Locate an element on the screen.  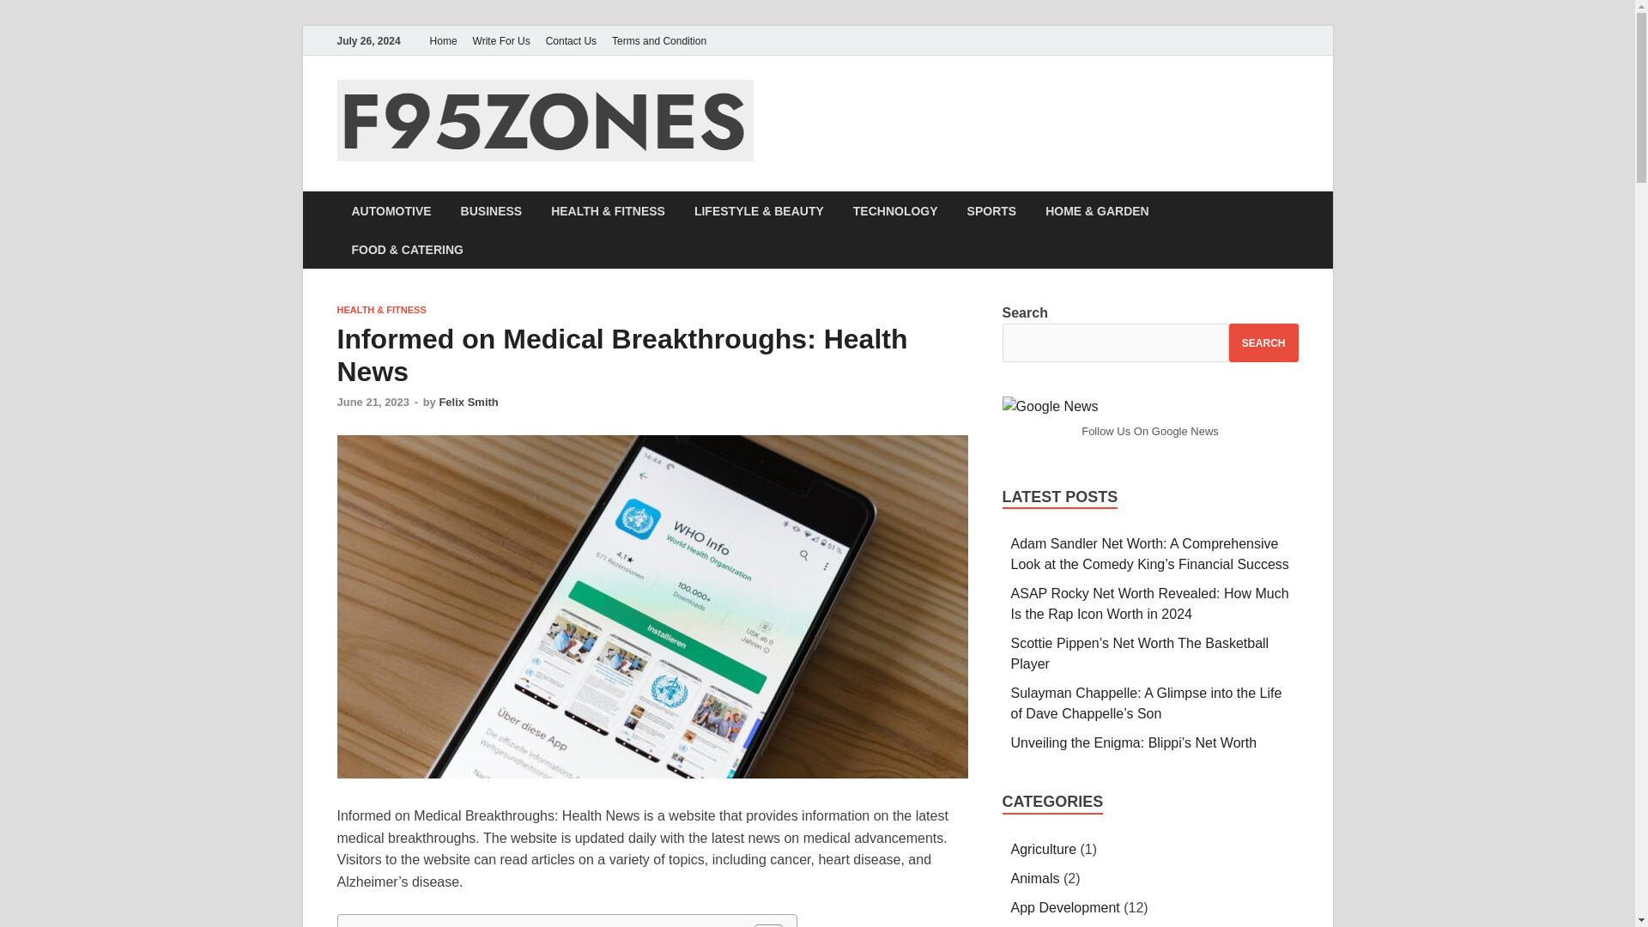
June 21, 2023 is located at coordinates (373, 402).